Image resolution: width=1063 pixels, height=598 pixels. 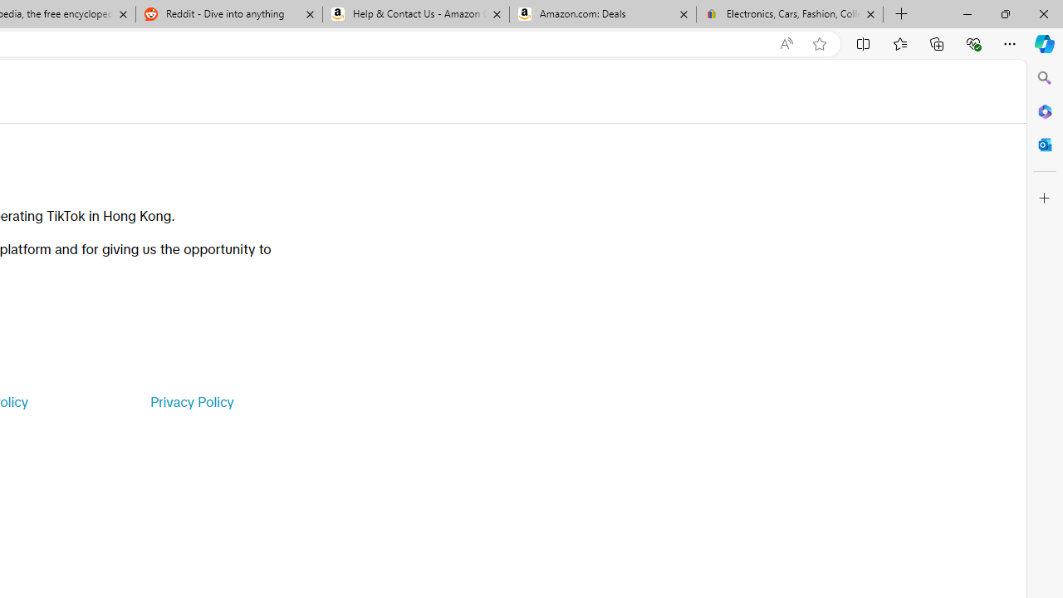 I want to click on Privacy Policy, so click(x=191, y=402).